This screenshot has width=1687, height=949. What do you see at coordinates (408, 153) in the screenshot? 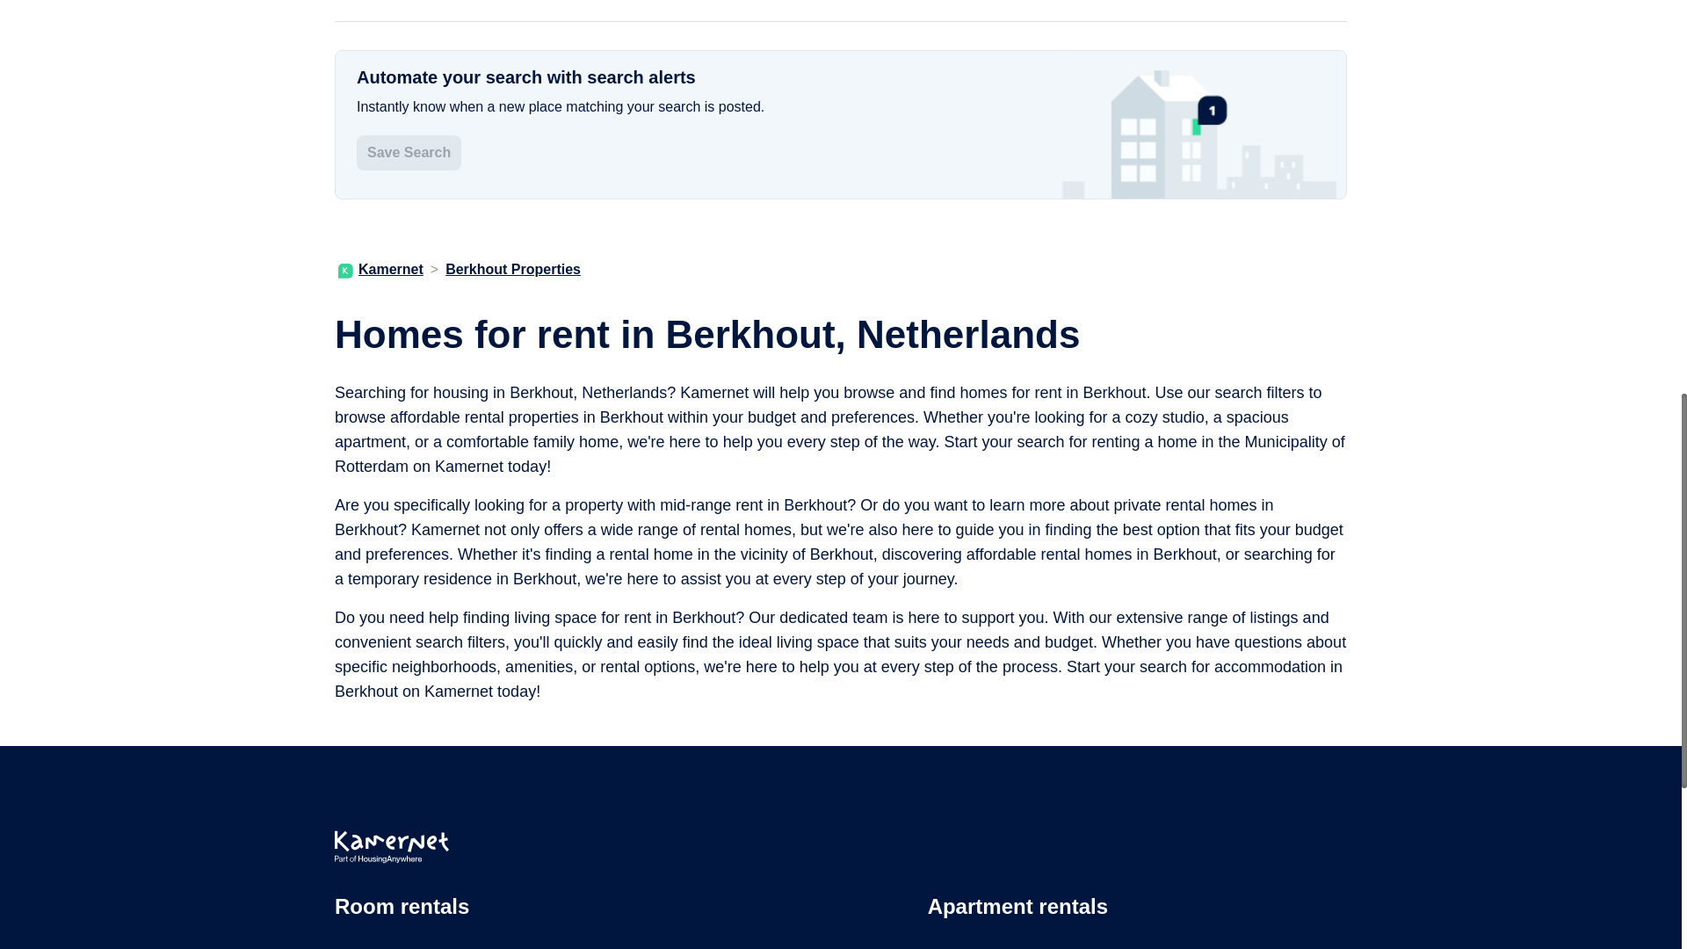
I see `Save Search` at bounding box center [408, 153].